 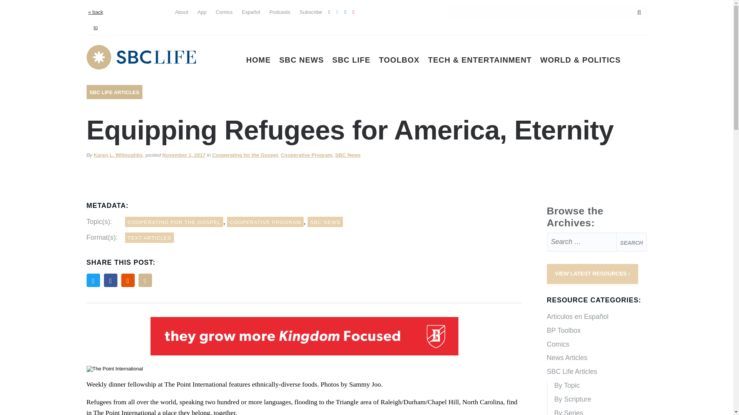 What do you see at coordinates (111, 11) in the screenshot?
I see `English` at bounding box center [111, 11].